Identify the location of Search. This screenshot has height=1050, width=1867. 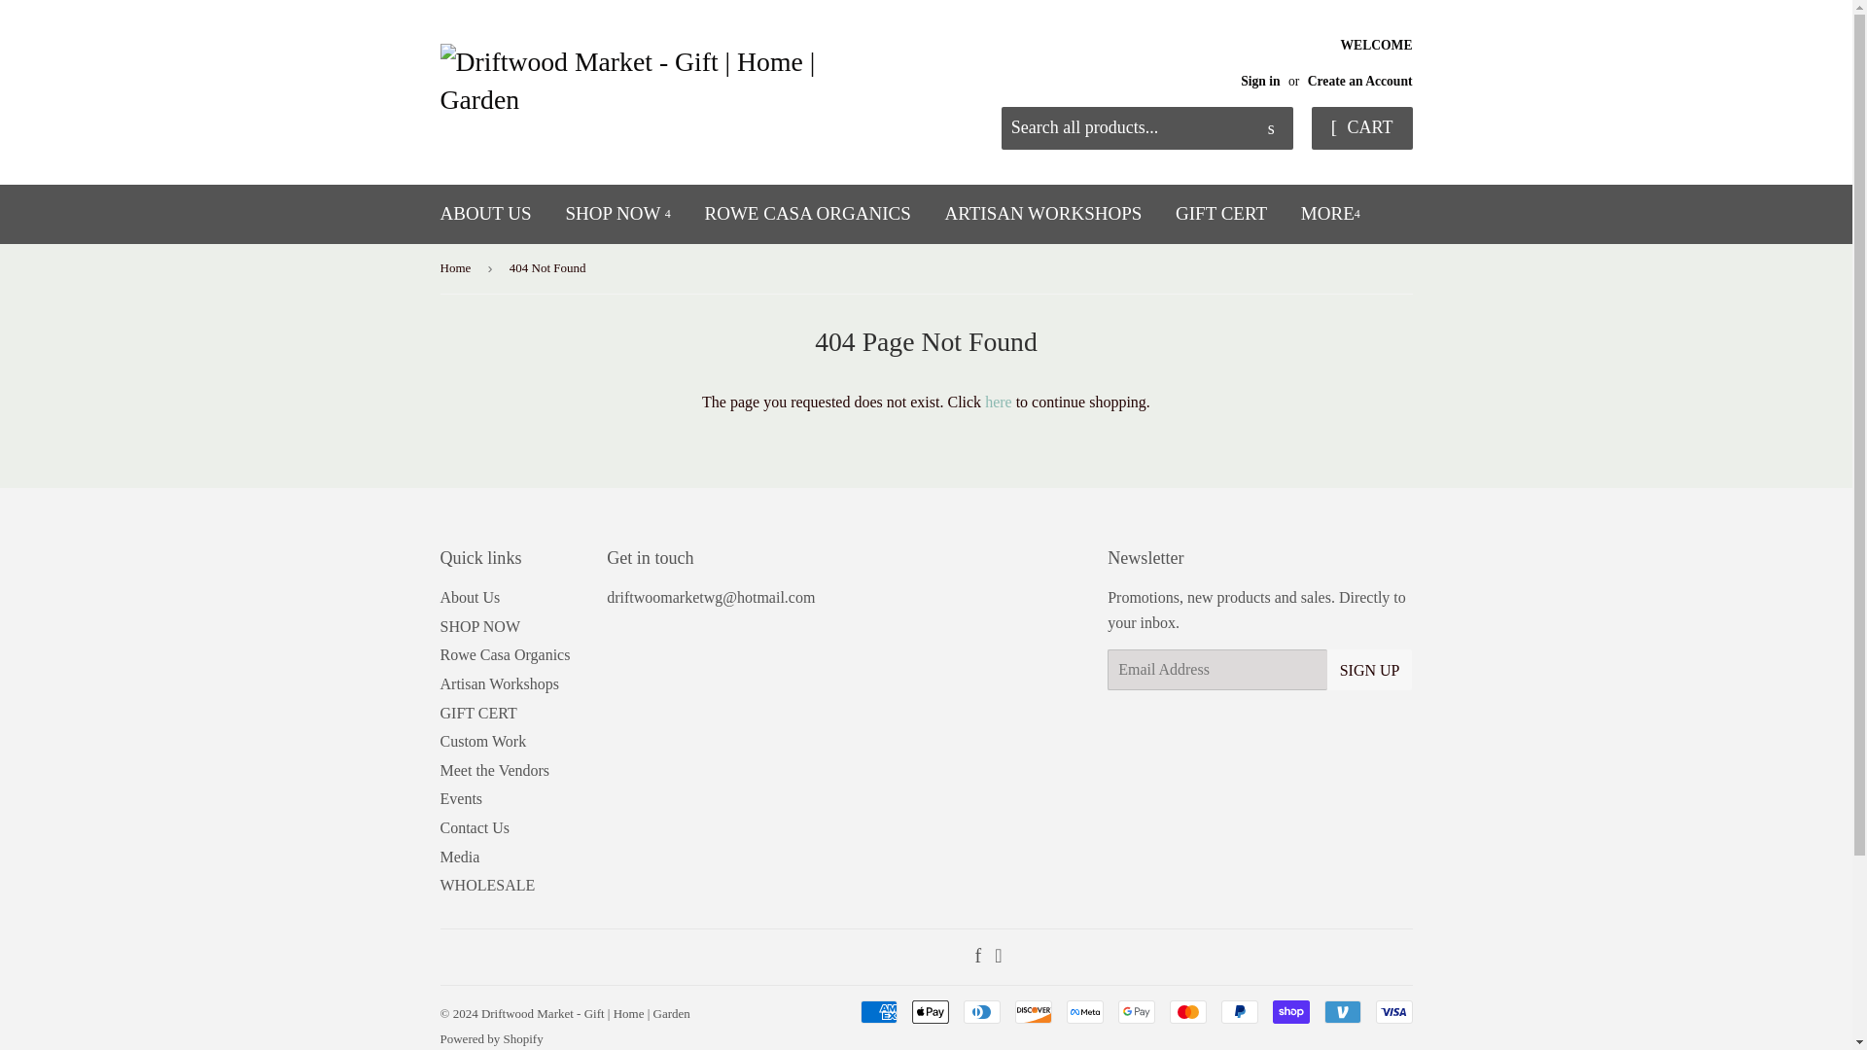
(1271, 129).